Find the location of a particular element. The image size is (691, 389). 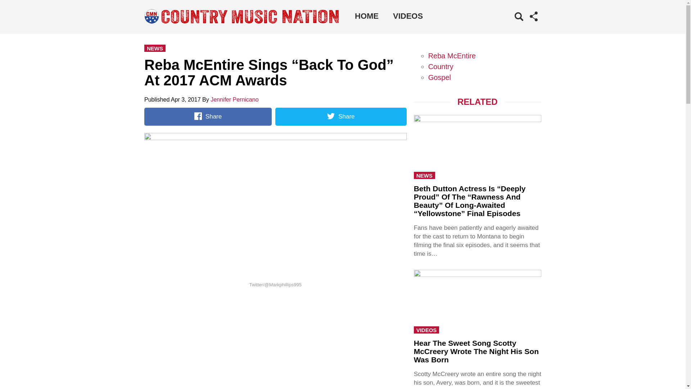

HOME is located at coordinates (366, 16).